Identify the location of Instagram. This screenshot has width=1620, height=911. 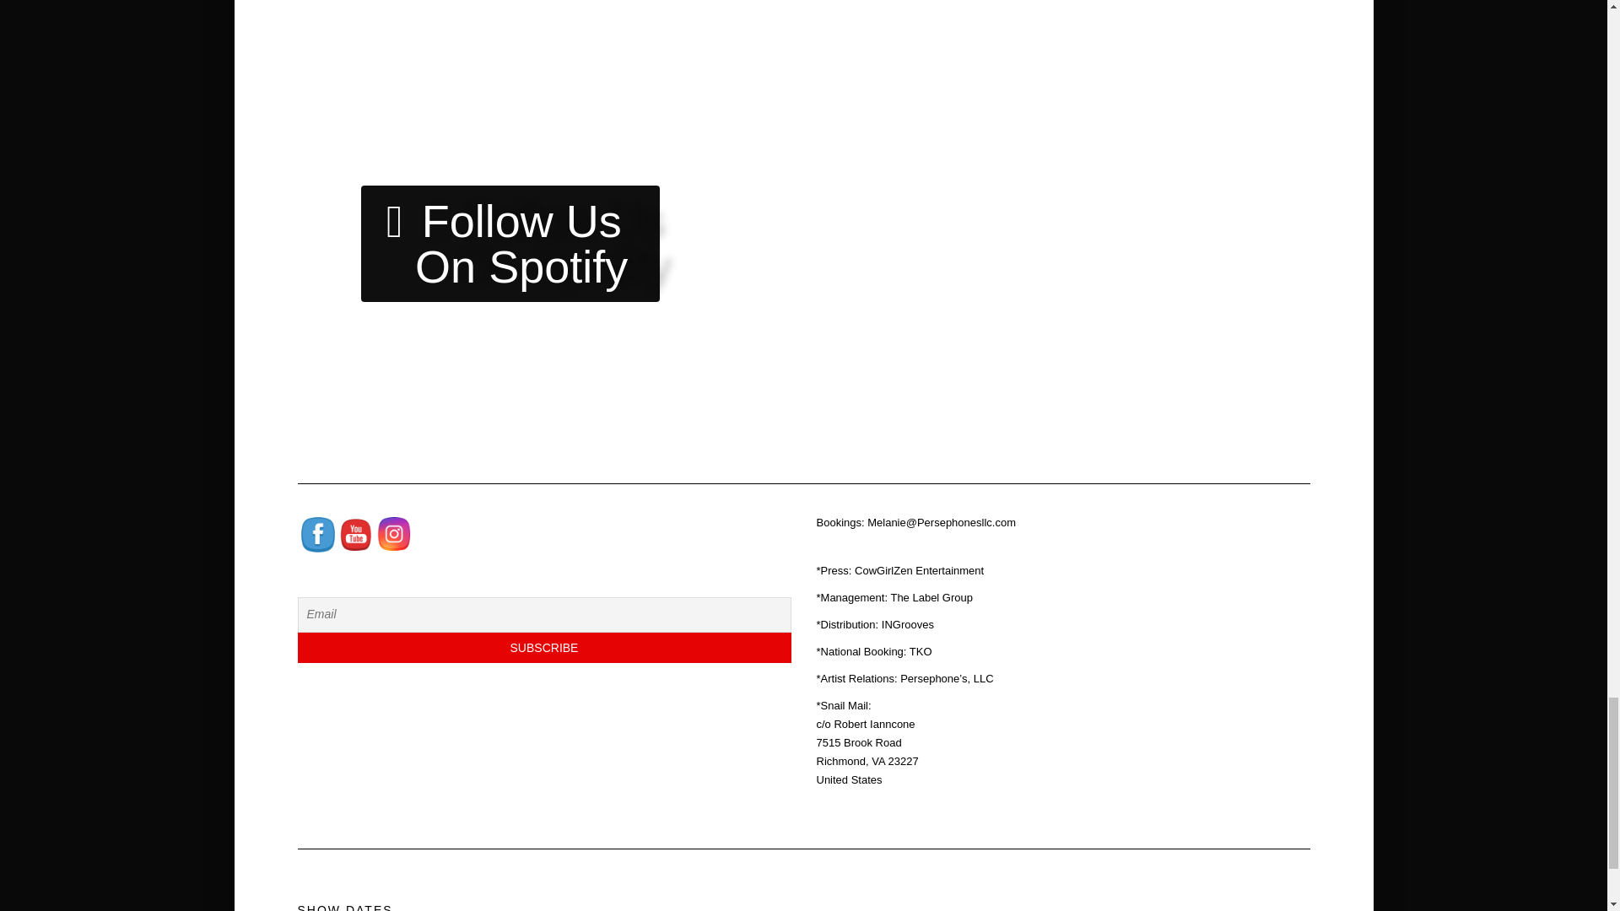
(392, 534).